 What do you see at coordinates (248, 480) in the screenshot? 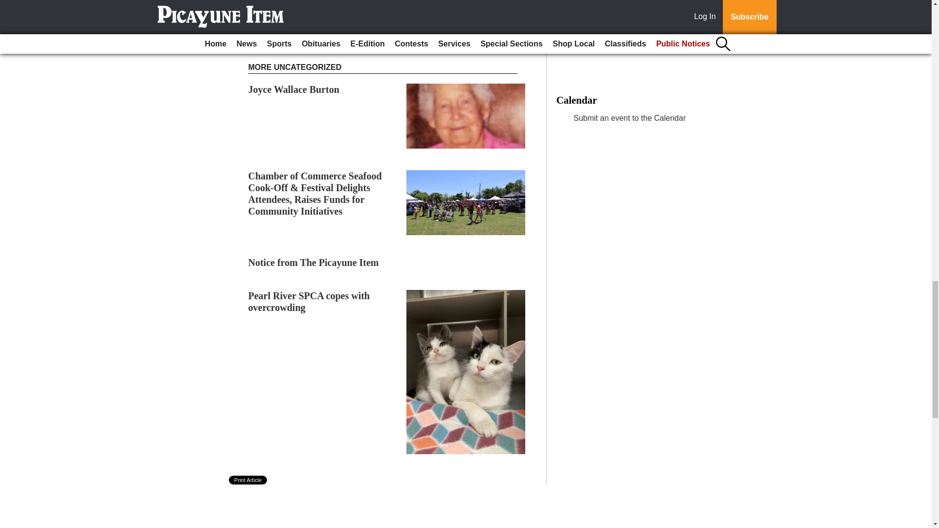
I see `Print Article` at bounding box center [248, 480].